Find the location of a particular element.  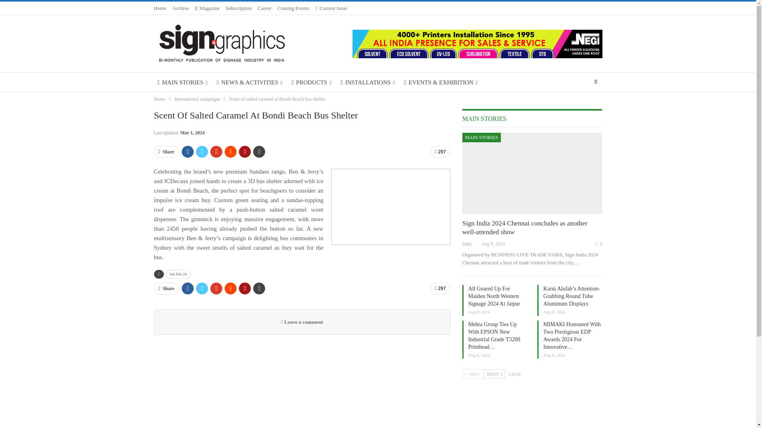

MAIN STORIES is located at coordinates (183, 82).